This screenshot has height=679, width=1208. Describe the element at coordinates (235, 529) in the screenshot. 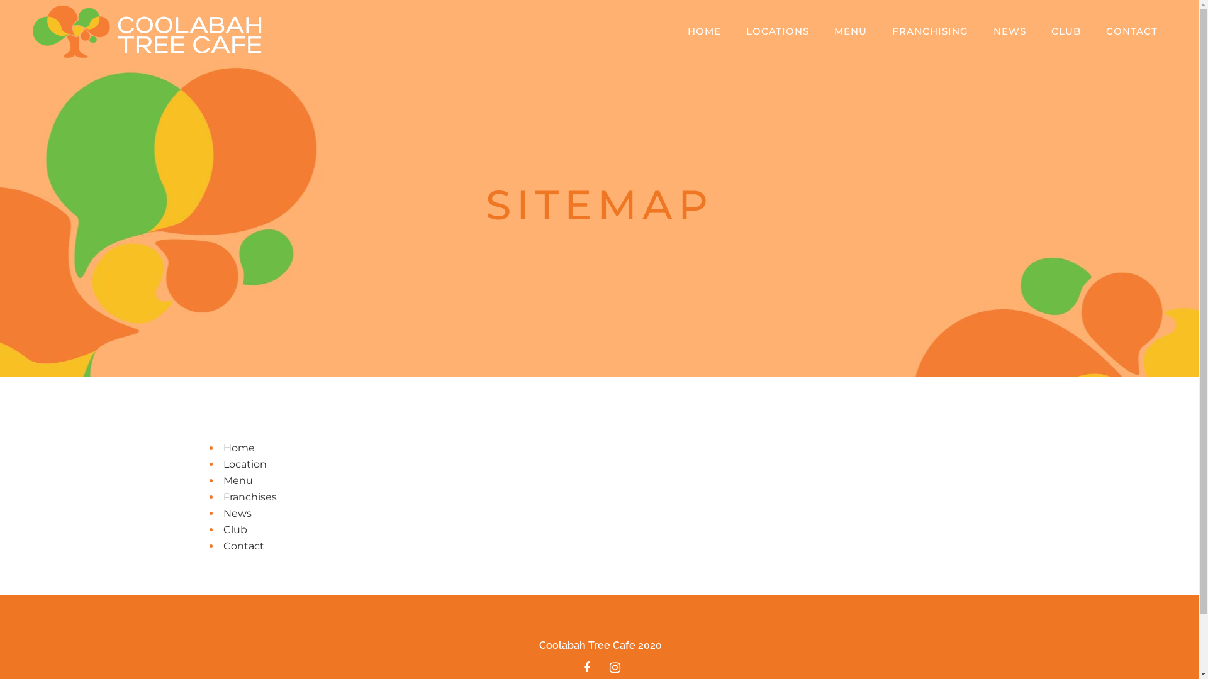

I see `Club` at that location.